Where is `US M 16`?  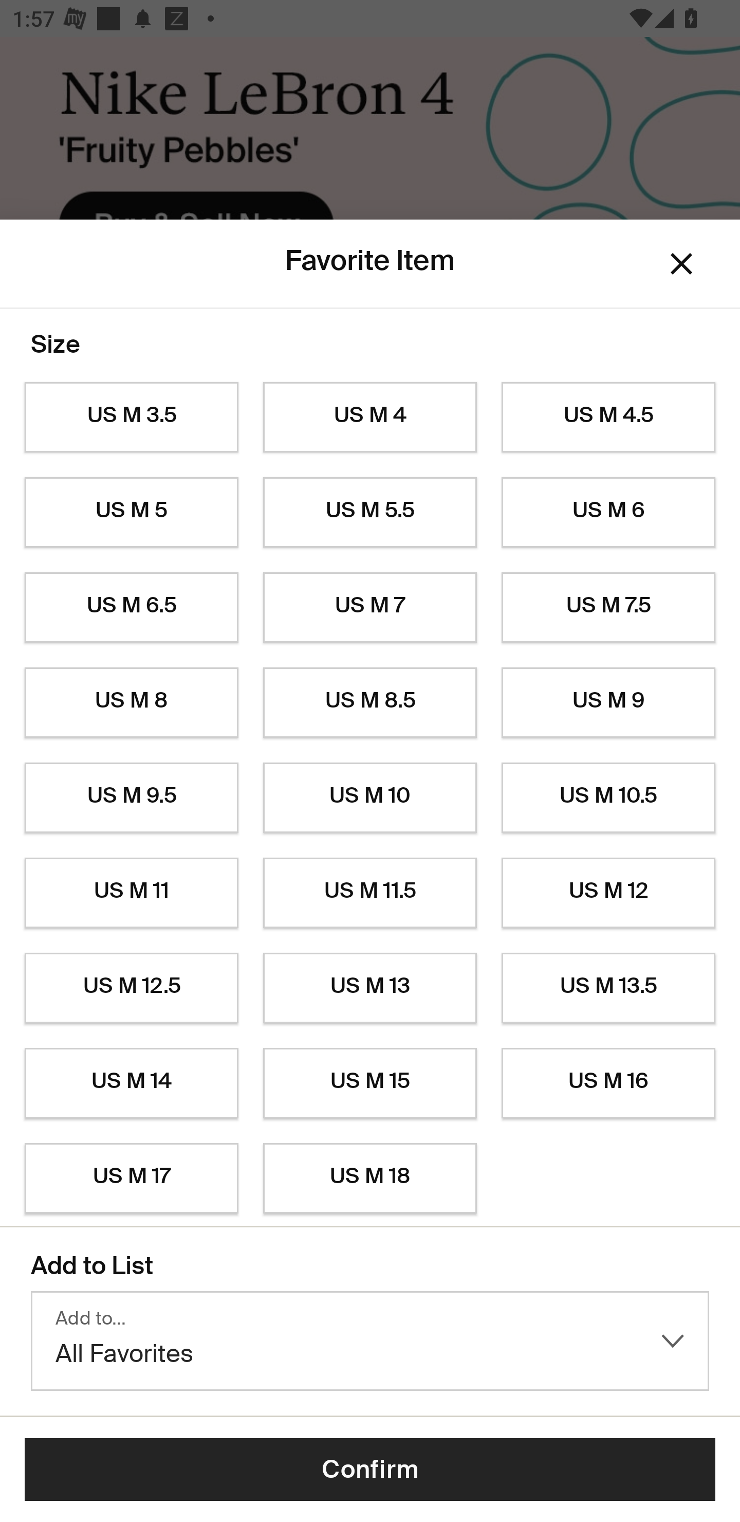 US M 16 is located at coordinates (608, 1083).